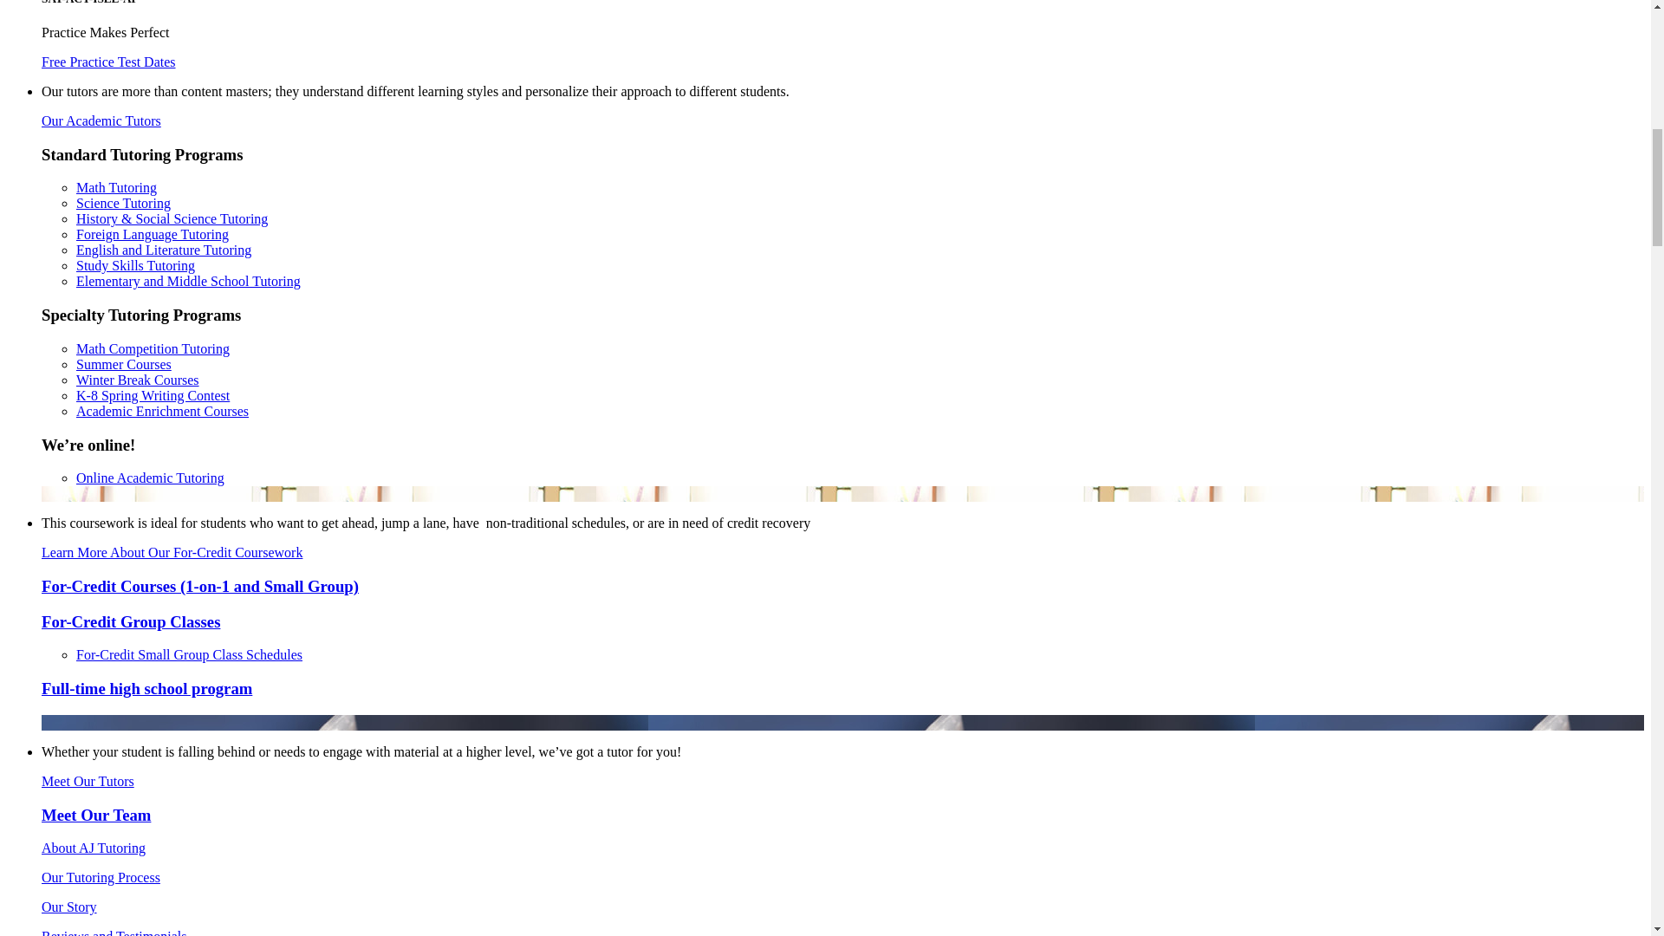 Image resolution: width=1664 pixels, height=936 pixels. Describe the element at coordinates (109, 61) in the screenshot. I see `Free Practice Test Dates` at that location.